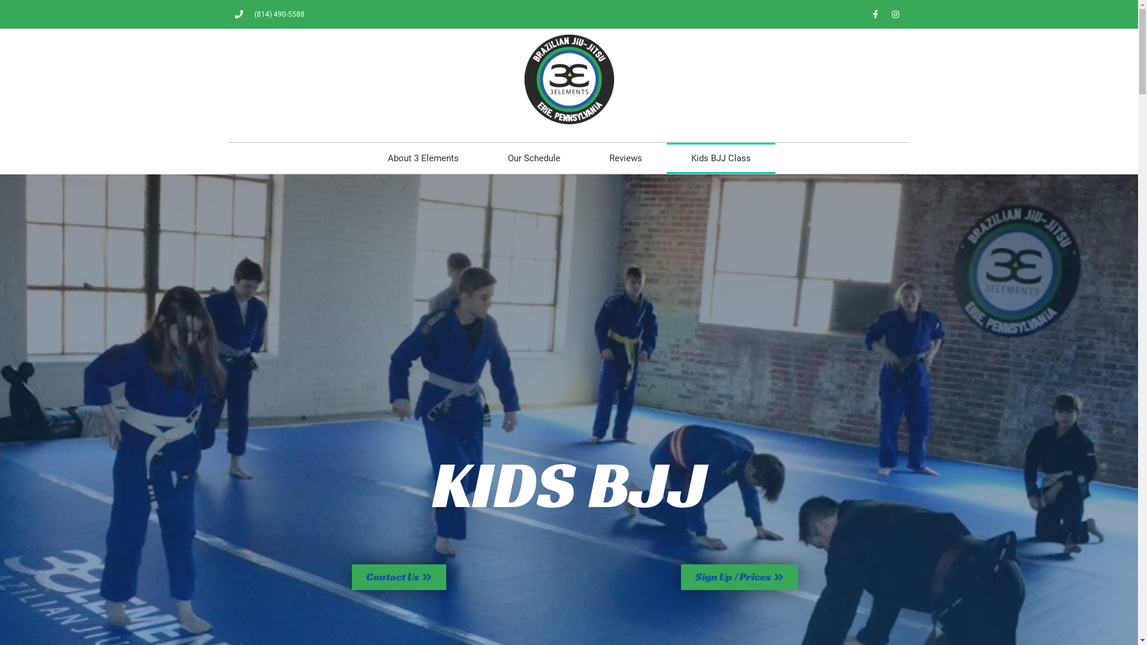  I want to click on Kids BJJ Class, so click(721, 158).